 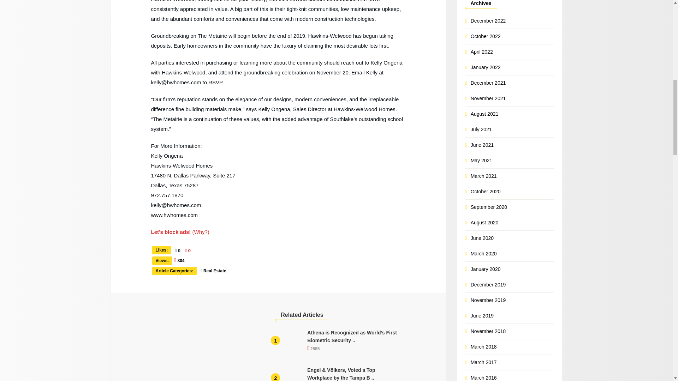 What do you see at coordinates (482, 52) in the screenshot?
I see `April 2022` at bounding box center [482, 52].